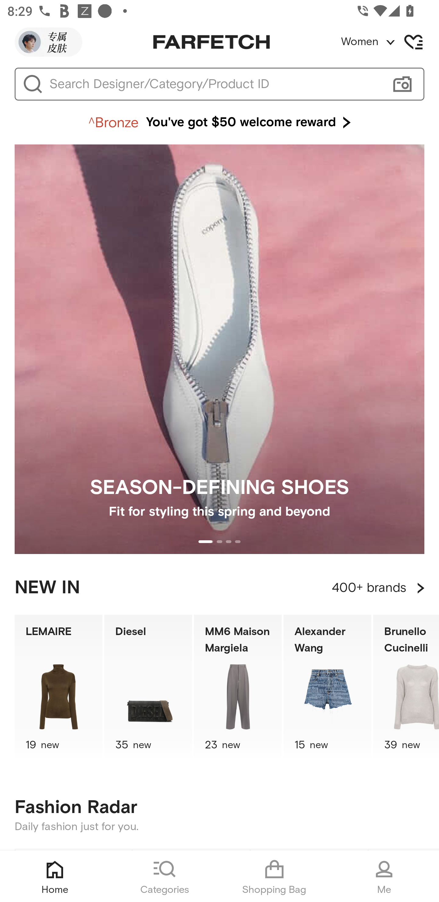  Describe the element at coordinates (165, 876) in the screenshot. I see `Categories` at that location.